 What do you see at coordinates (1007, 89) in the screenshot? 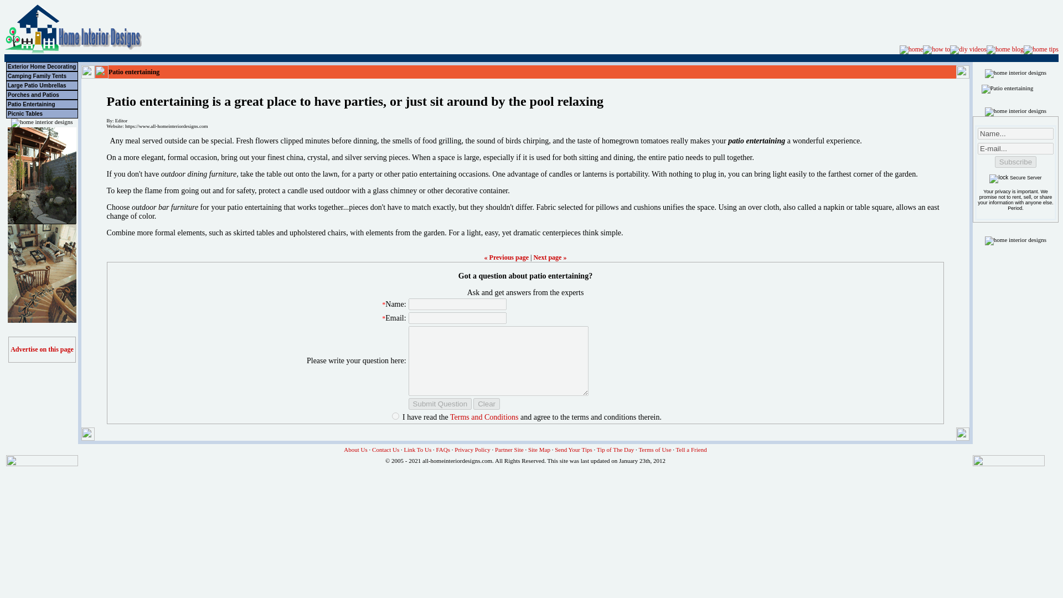
I see `Patio entertaining` at bounding box center [1007, 89].